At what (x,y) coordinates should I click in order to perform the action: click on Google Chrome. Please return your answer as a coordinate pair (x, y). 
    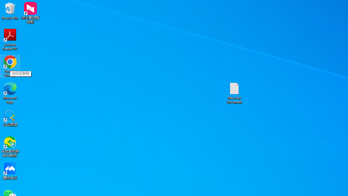
    Looking at the image, I should click on (10, 66).